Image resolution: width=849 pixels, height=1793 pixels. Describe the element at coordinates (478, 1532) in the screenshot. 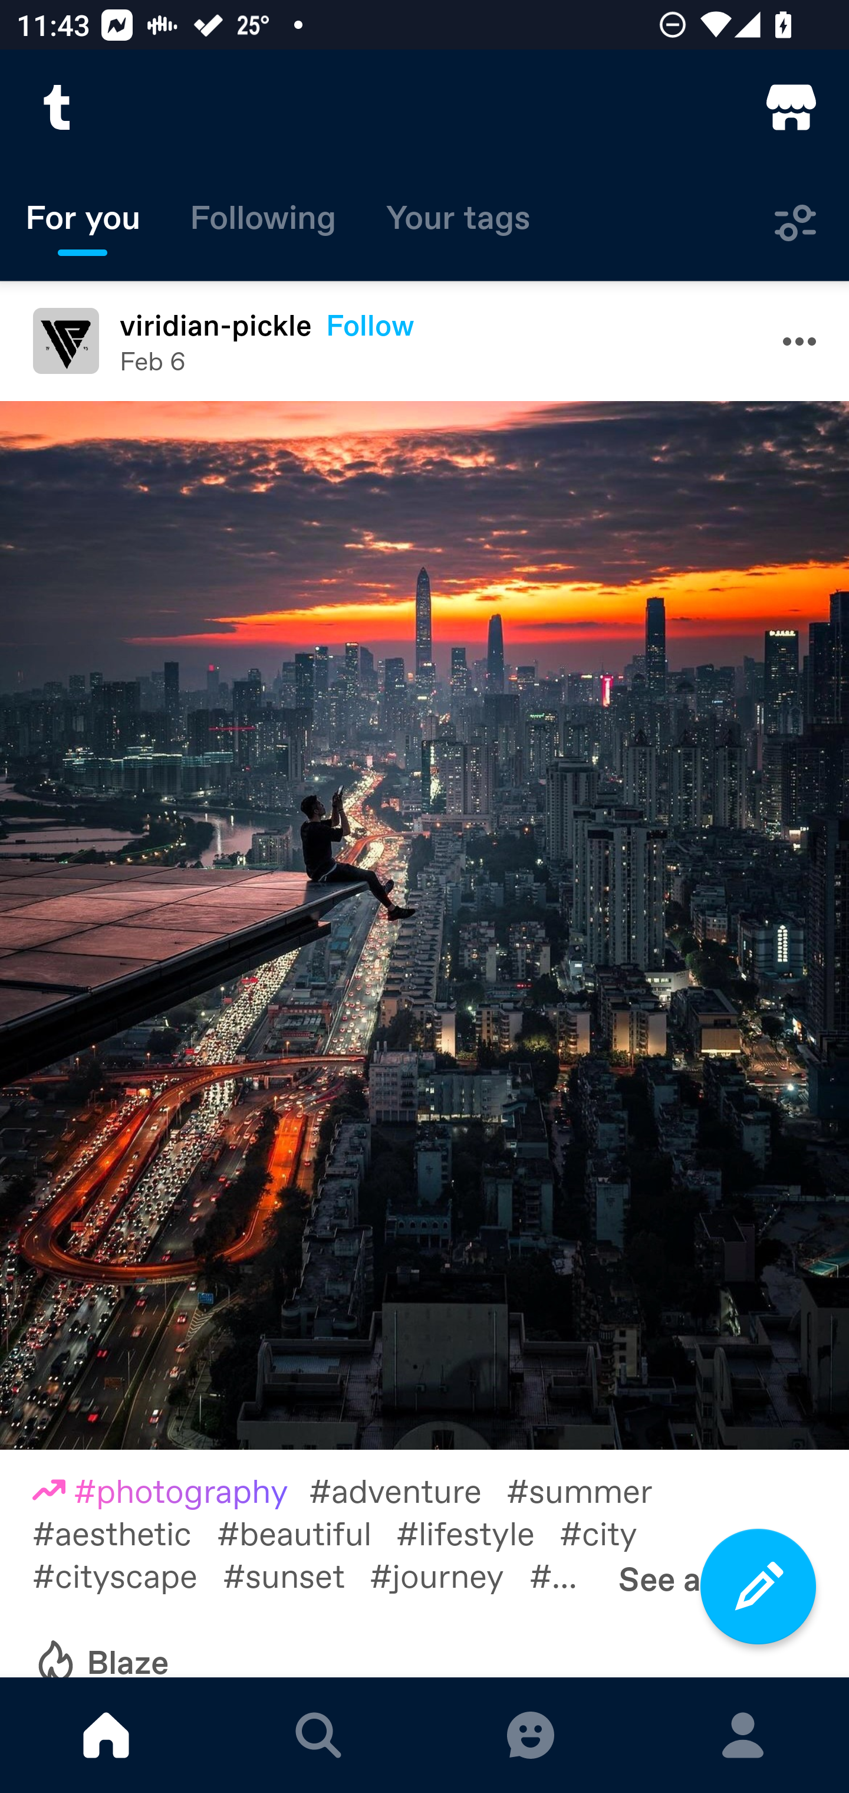

I see `#lifestyle` at that location.